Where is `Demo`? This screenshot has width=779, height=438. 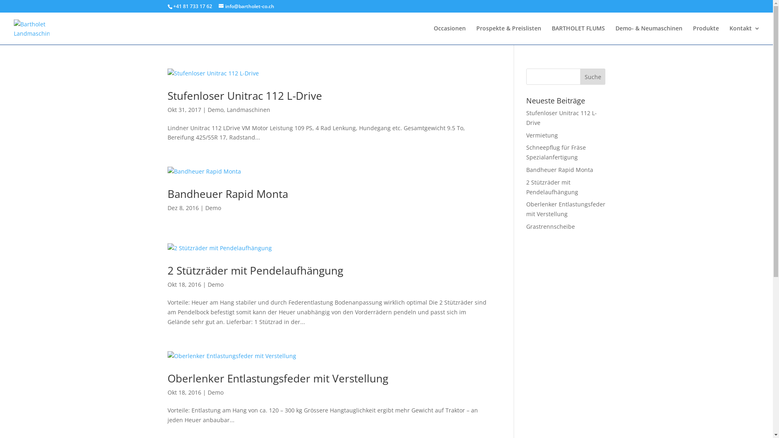
Demo is located at coordinates (213, 208).